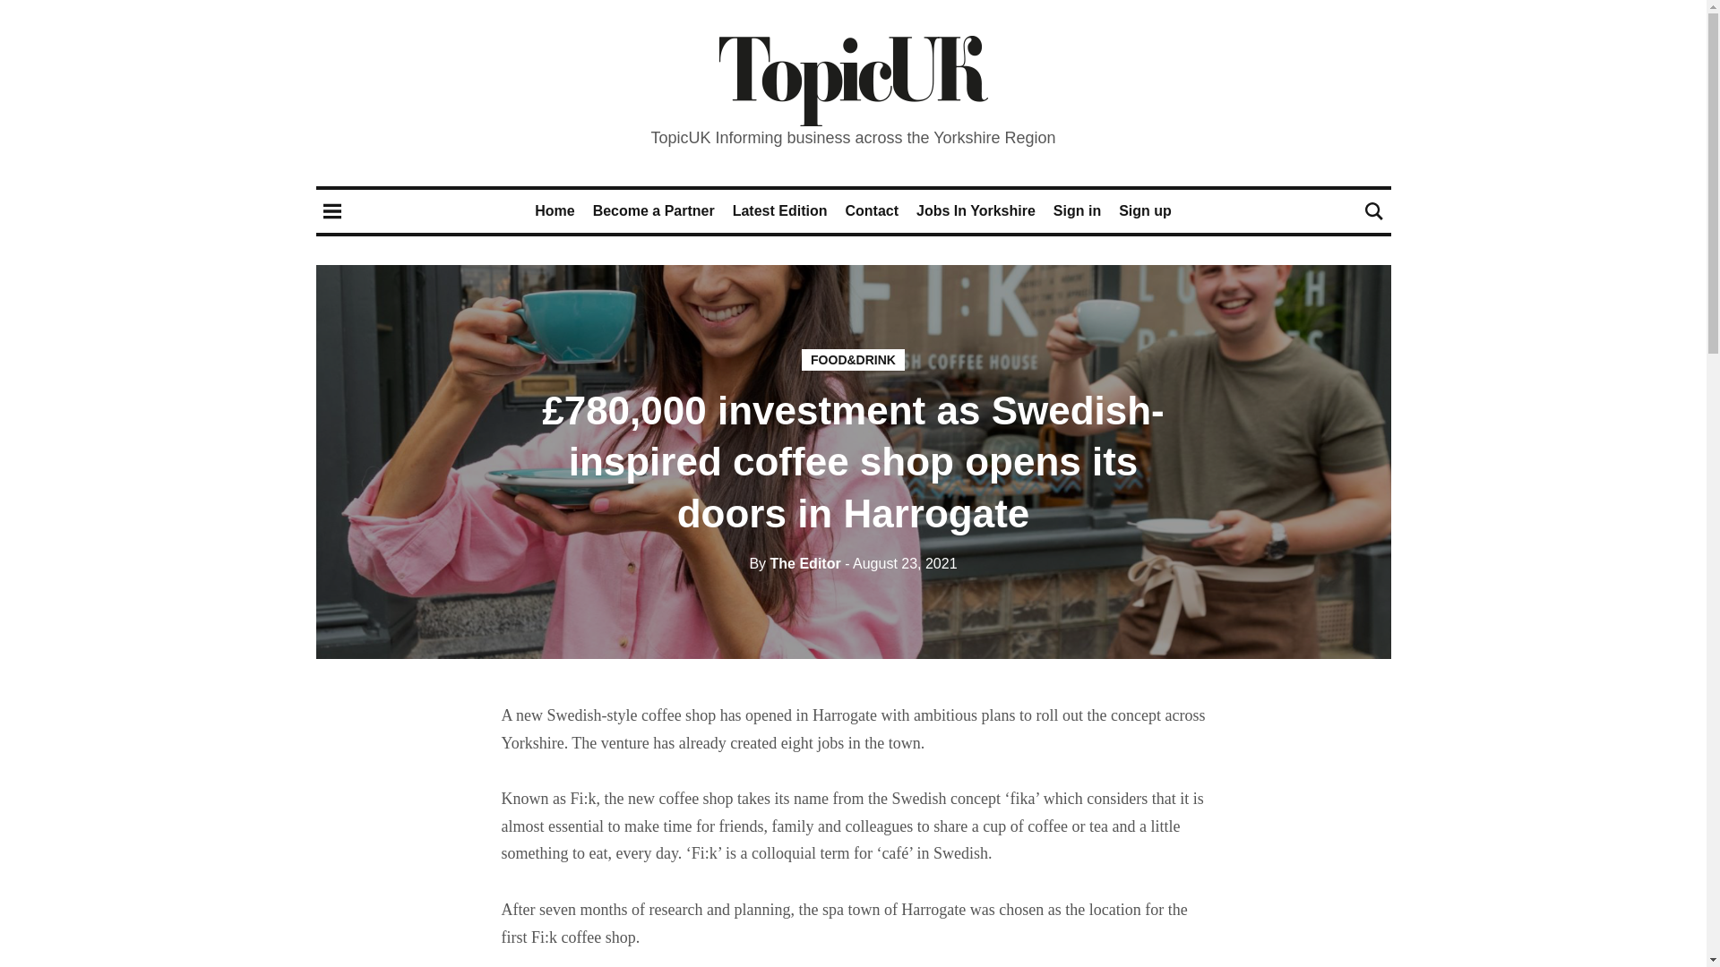 The width and height of the screenshot is (1720, 967). I want to click on Sign in, so click(1077, 210).